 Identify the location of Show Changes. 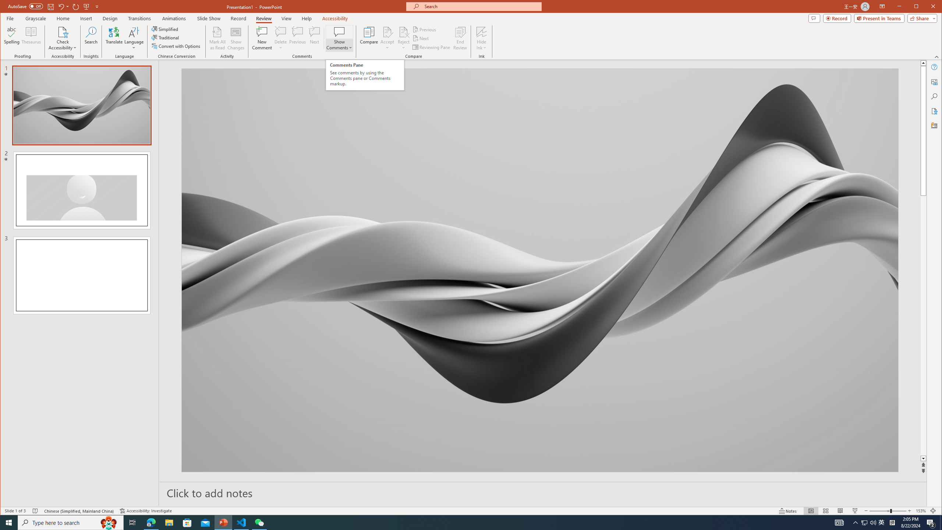
(236, 38).